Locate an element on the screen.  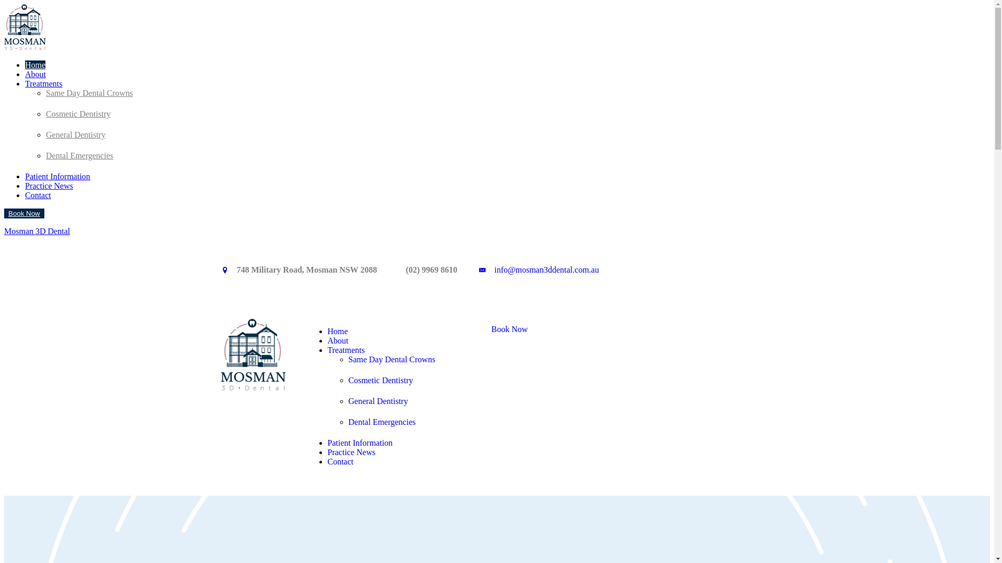
Home is located at coordinates (338, 332).